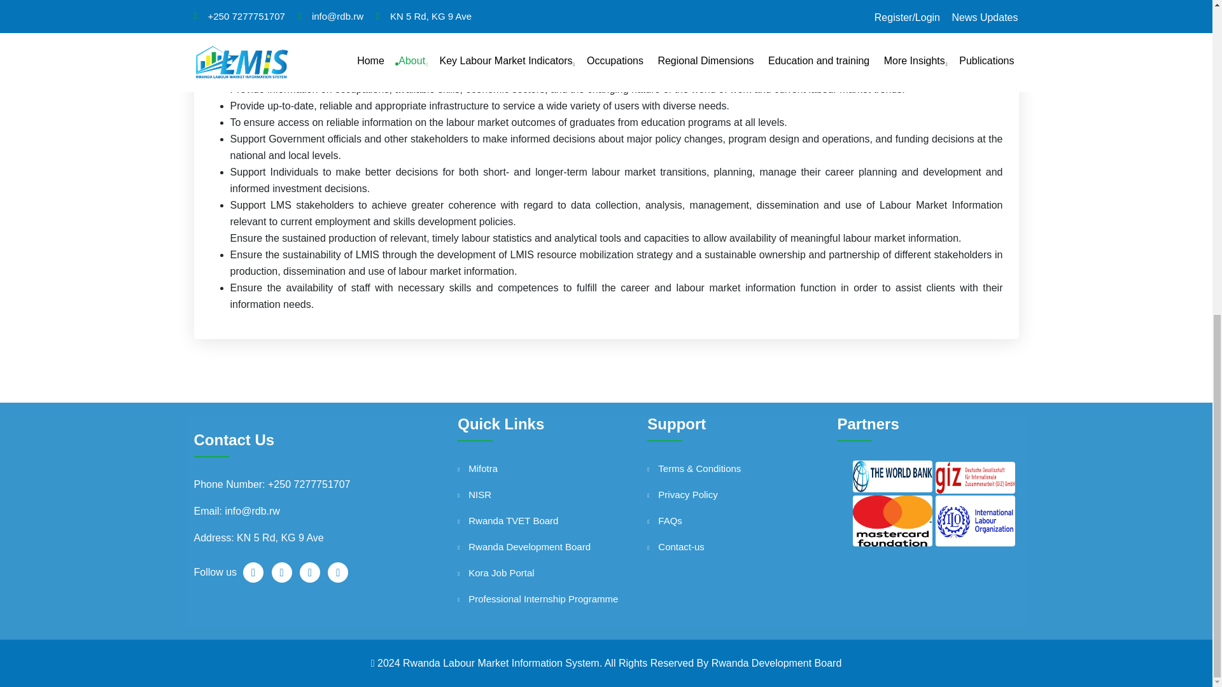 The width and height of the screenshot is (1222, 687). Describe the element at coordinates (558, 546) in the screenshot. I see `Rwanda Development Board` at that location.